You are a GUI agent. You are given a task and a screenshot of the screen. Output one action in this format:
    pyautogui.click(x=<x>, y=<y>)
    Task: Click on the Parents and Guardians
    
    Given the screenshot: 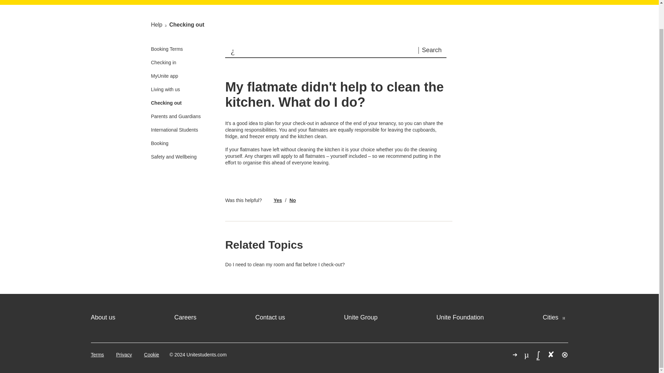 What is the action you would take?
    pyautogui.click(x=175, y=116)
    